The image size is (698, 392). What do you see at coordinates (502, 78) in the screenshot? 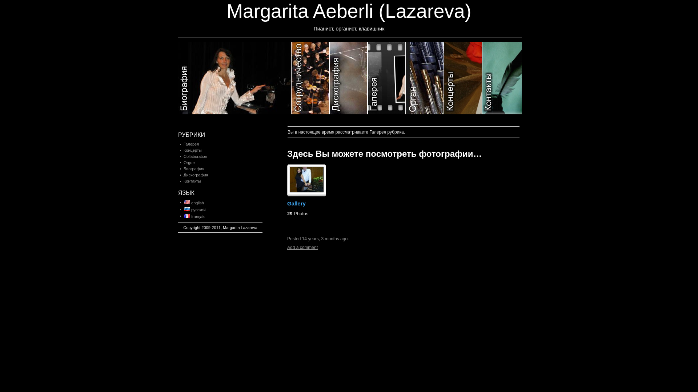
I see `Category 7` at bounding box center [502, 78].